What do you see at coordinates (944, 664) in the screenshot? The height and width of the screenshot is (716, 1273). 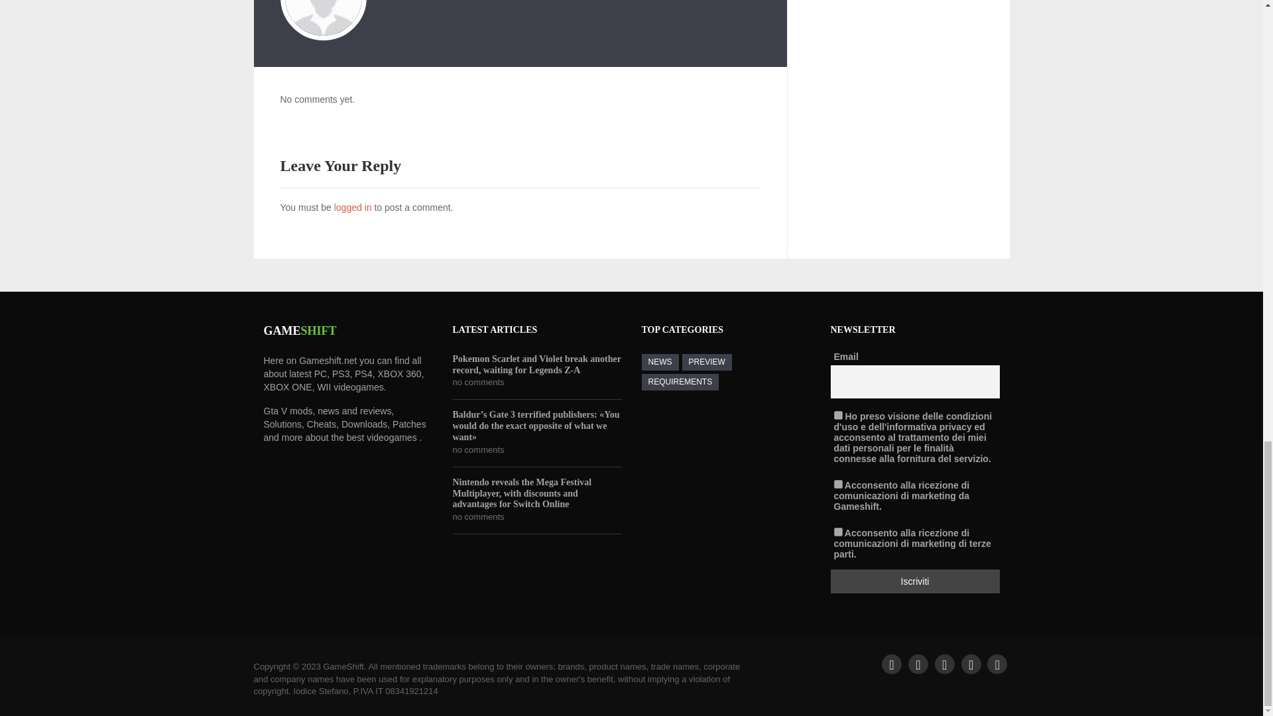 I see `Dribbble` at bounding box center [944, 664].